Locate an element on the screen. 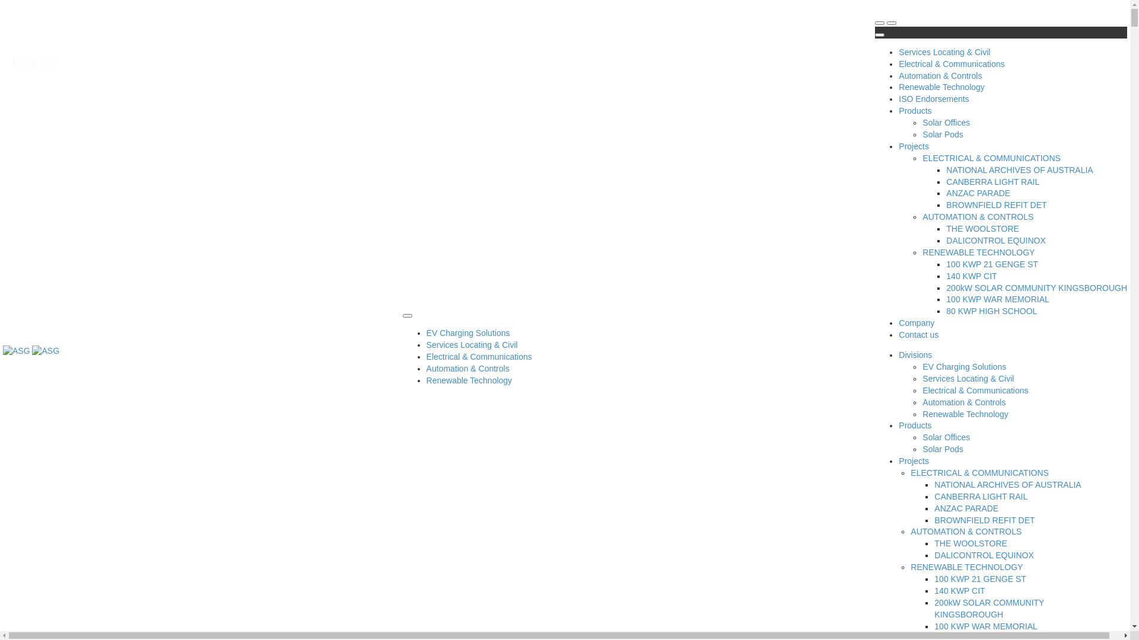  ISO Endorsements is located at coordinates (934, 101).